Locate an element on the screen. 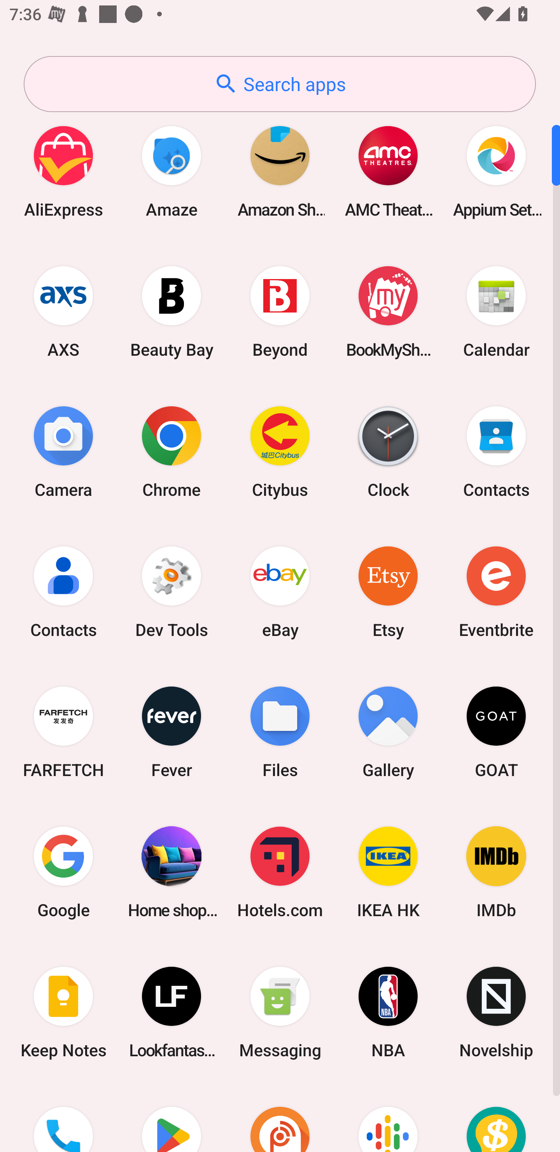  FARFETCH is located at coordinates (63, 732).